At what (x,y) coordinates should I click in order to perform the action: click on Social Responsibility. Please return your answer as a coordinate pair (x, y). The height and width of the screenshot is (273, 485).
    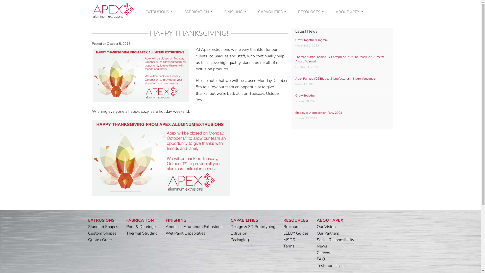
    Looking at the image, I should click on (335, 240).